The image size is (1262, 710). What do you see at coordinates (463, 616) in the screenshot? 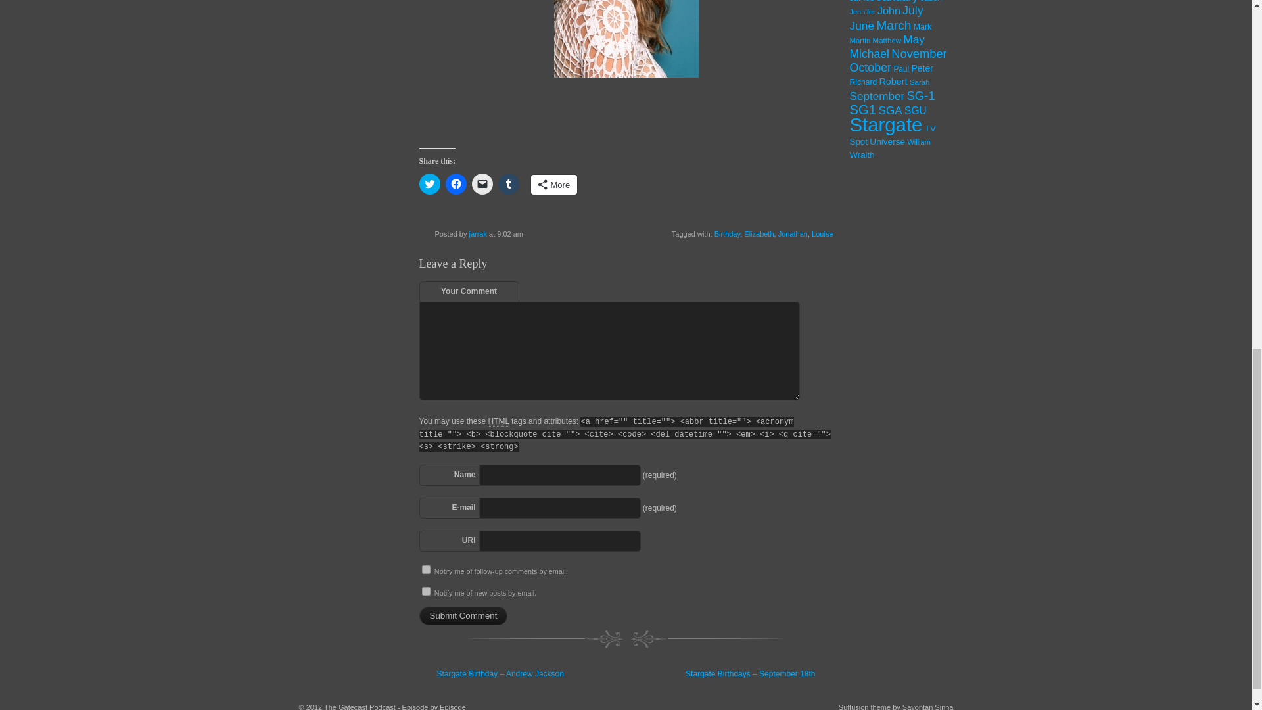
I see `Submit Comment` at bounding box center [463, 616].